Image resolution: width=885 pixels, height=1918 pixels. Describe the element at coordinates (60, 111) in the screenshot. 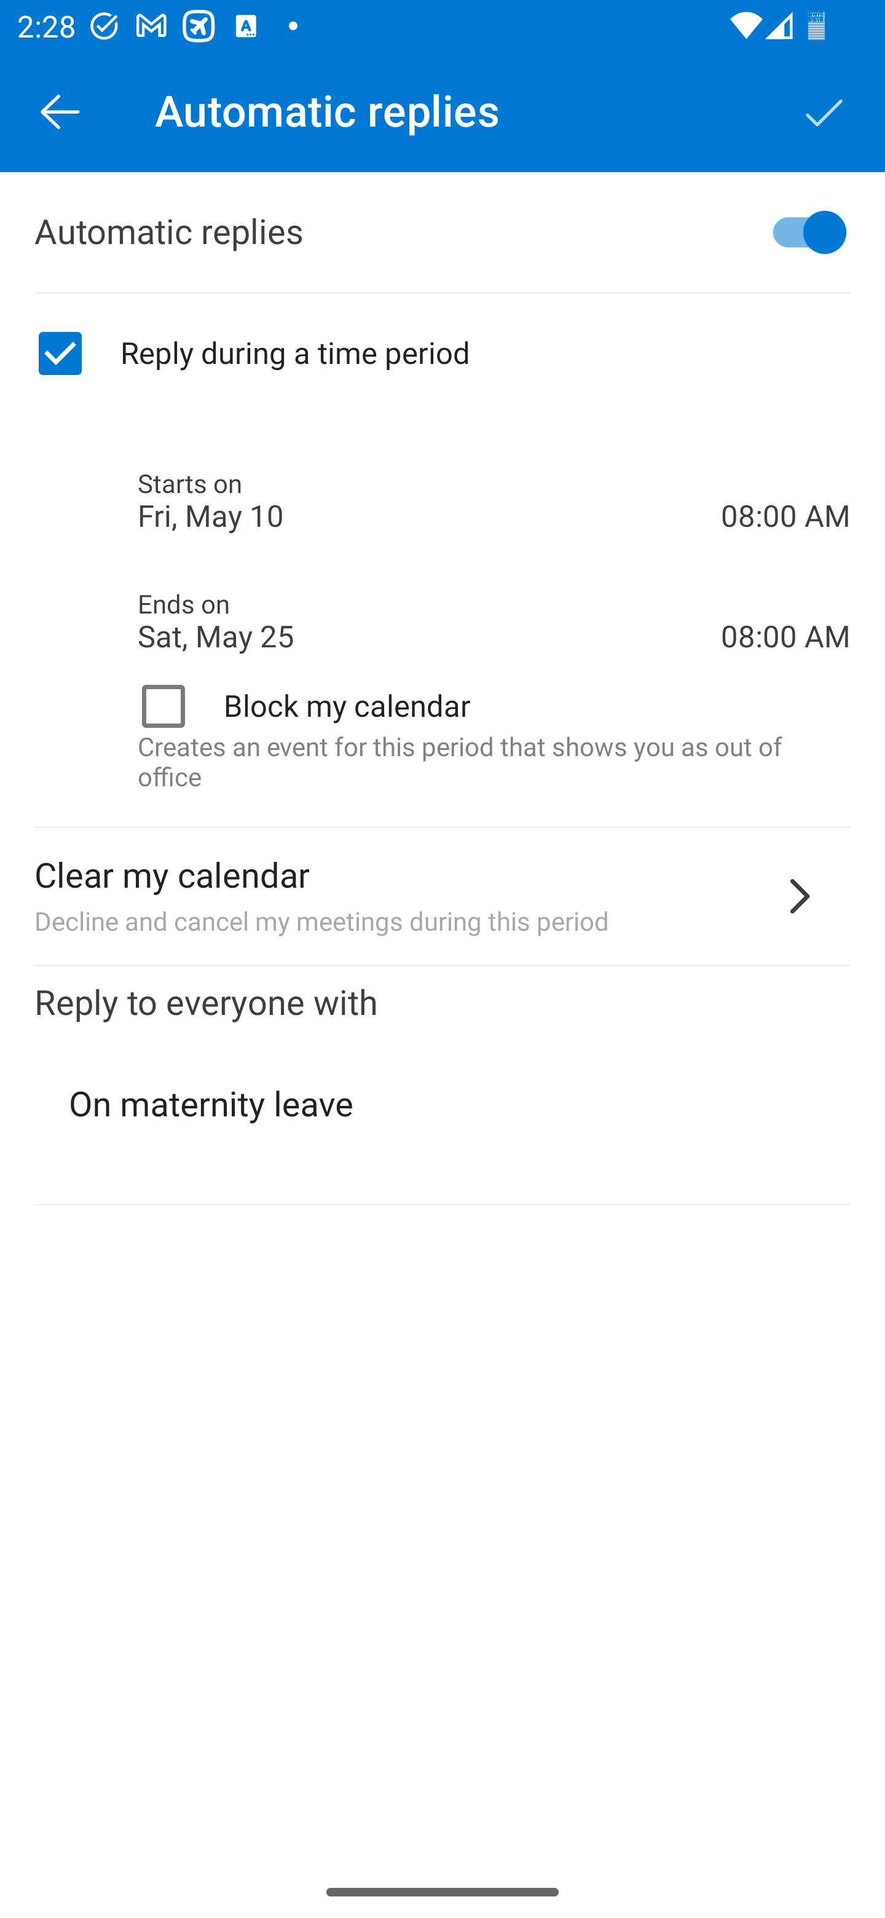

I see `Back` at that location.